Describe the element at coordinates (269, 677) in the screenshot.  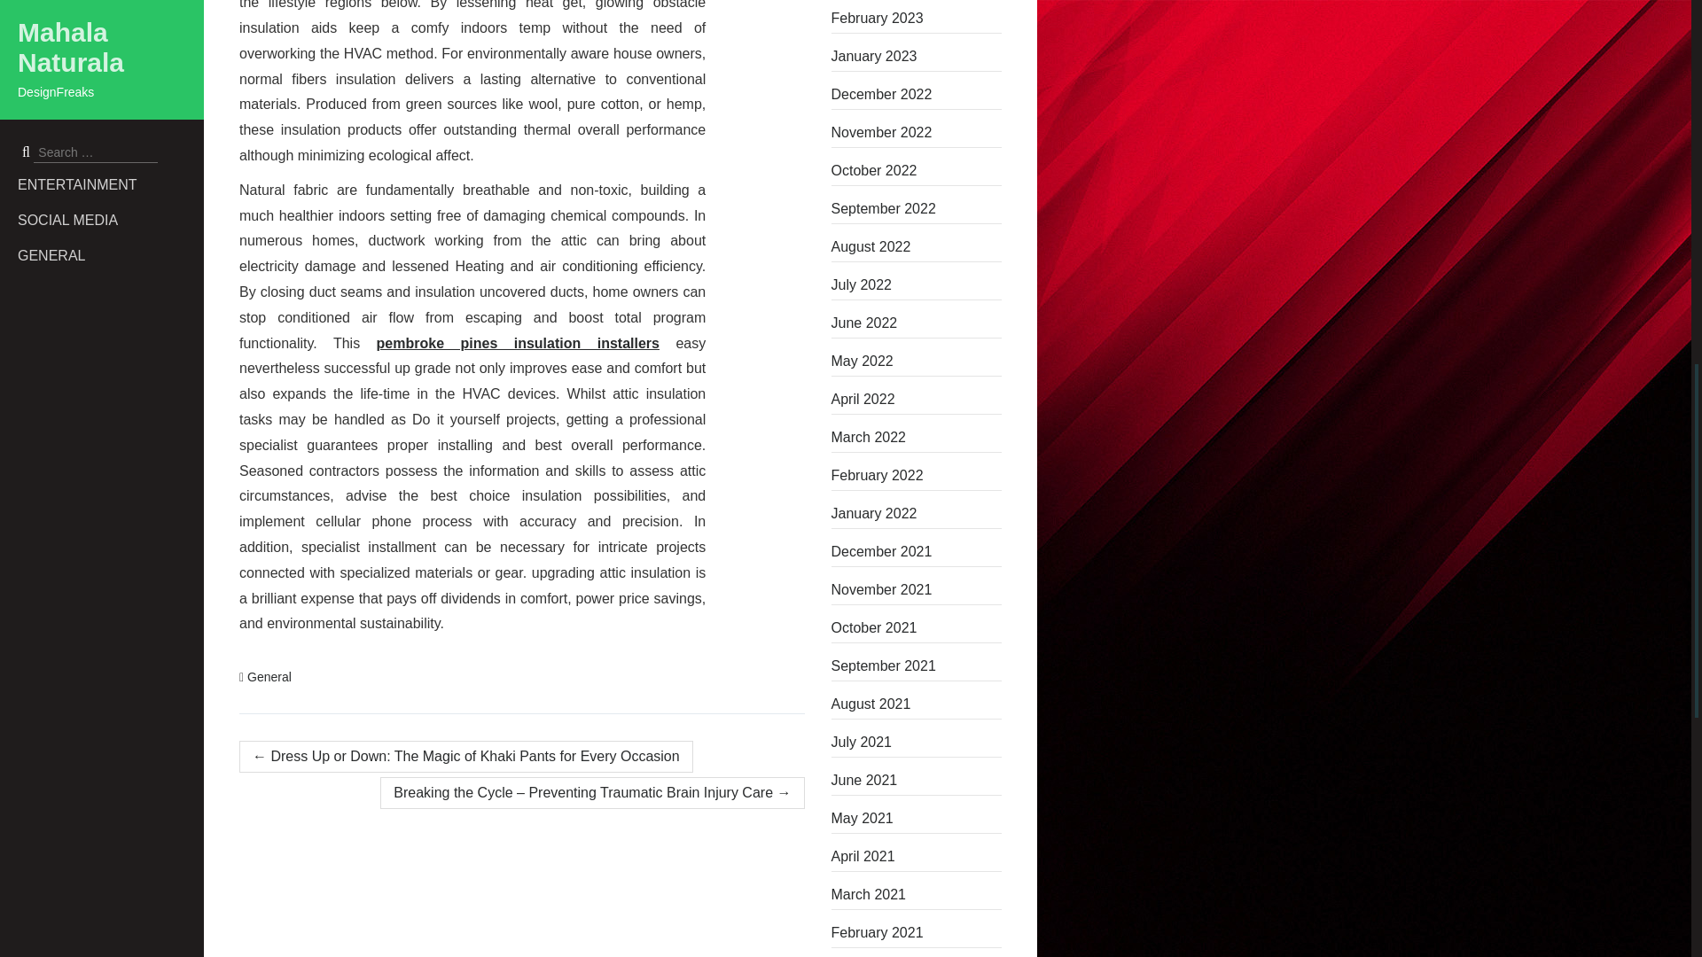
I see `General` at that location.